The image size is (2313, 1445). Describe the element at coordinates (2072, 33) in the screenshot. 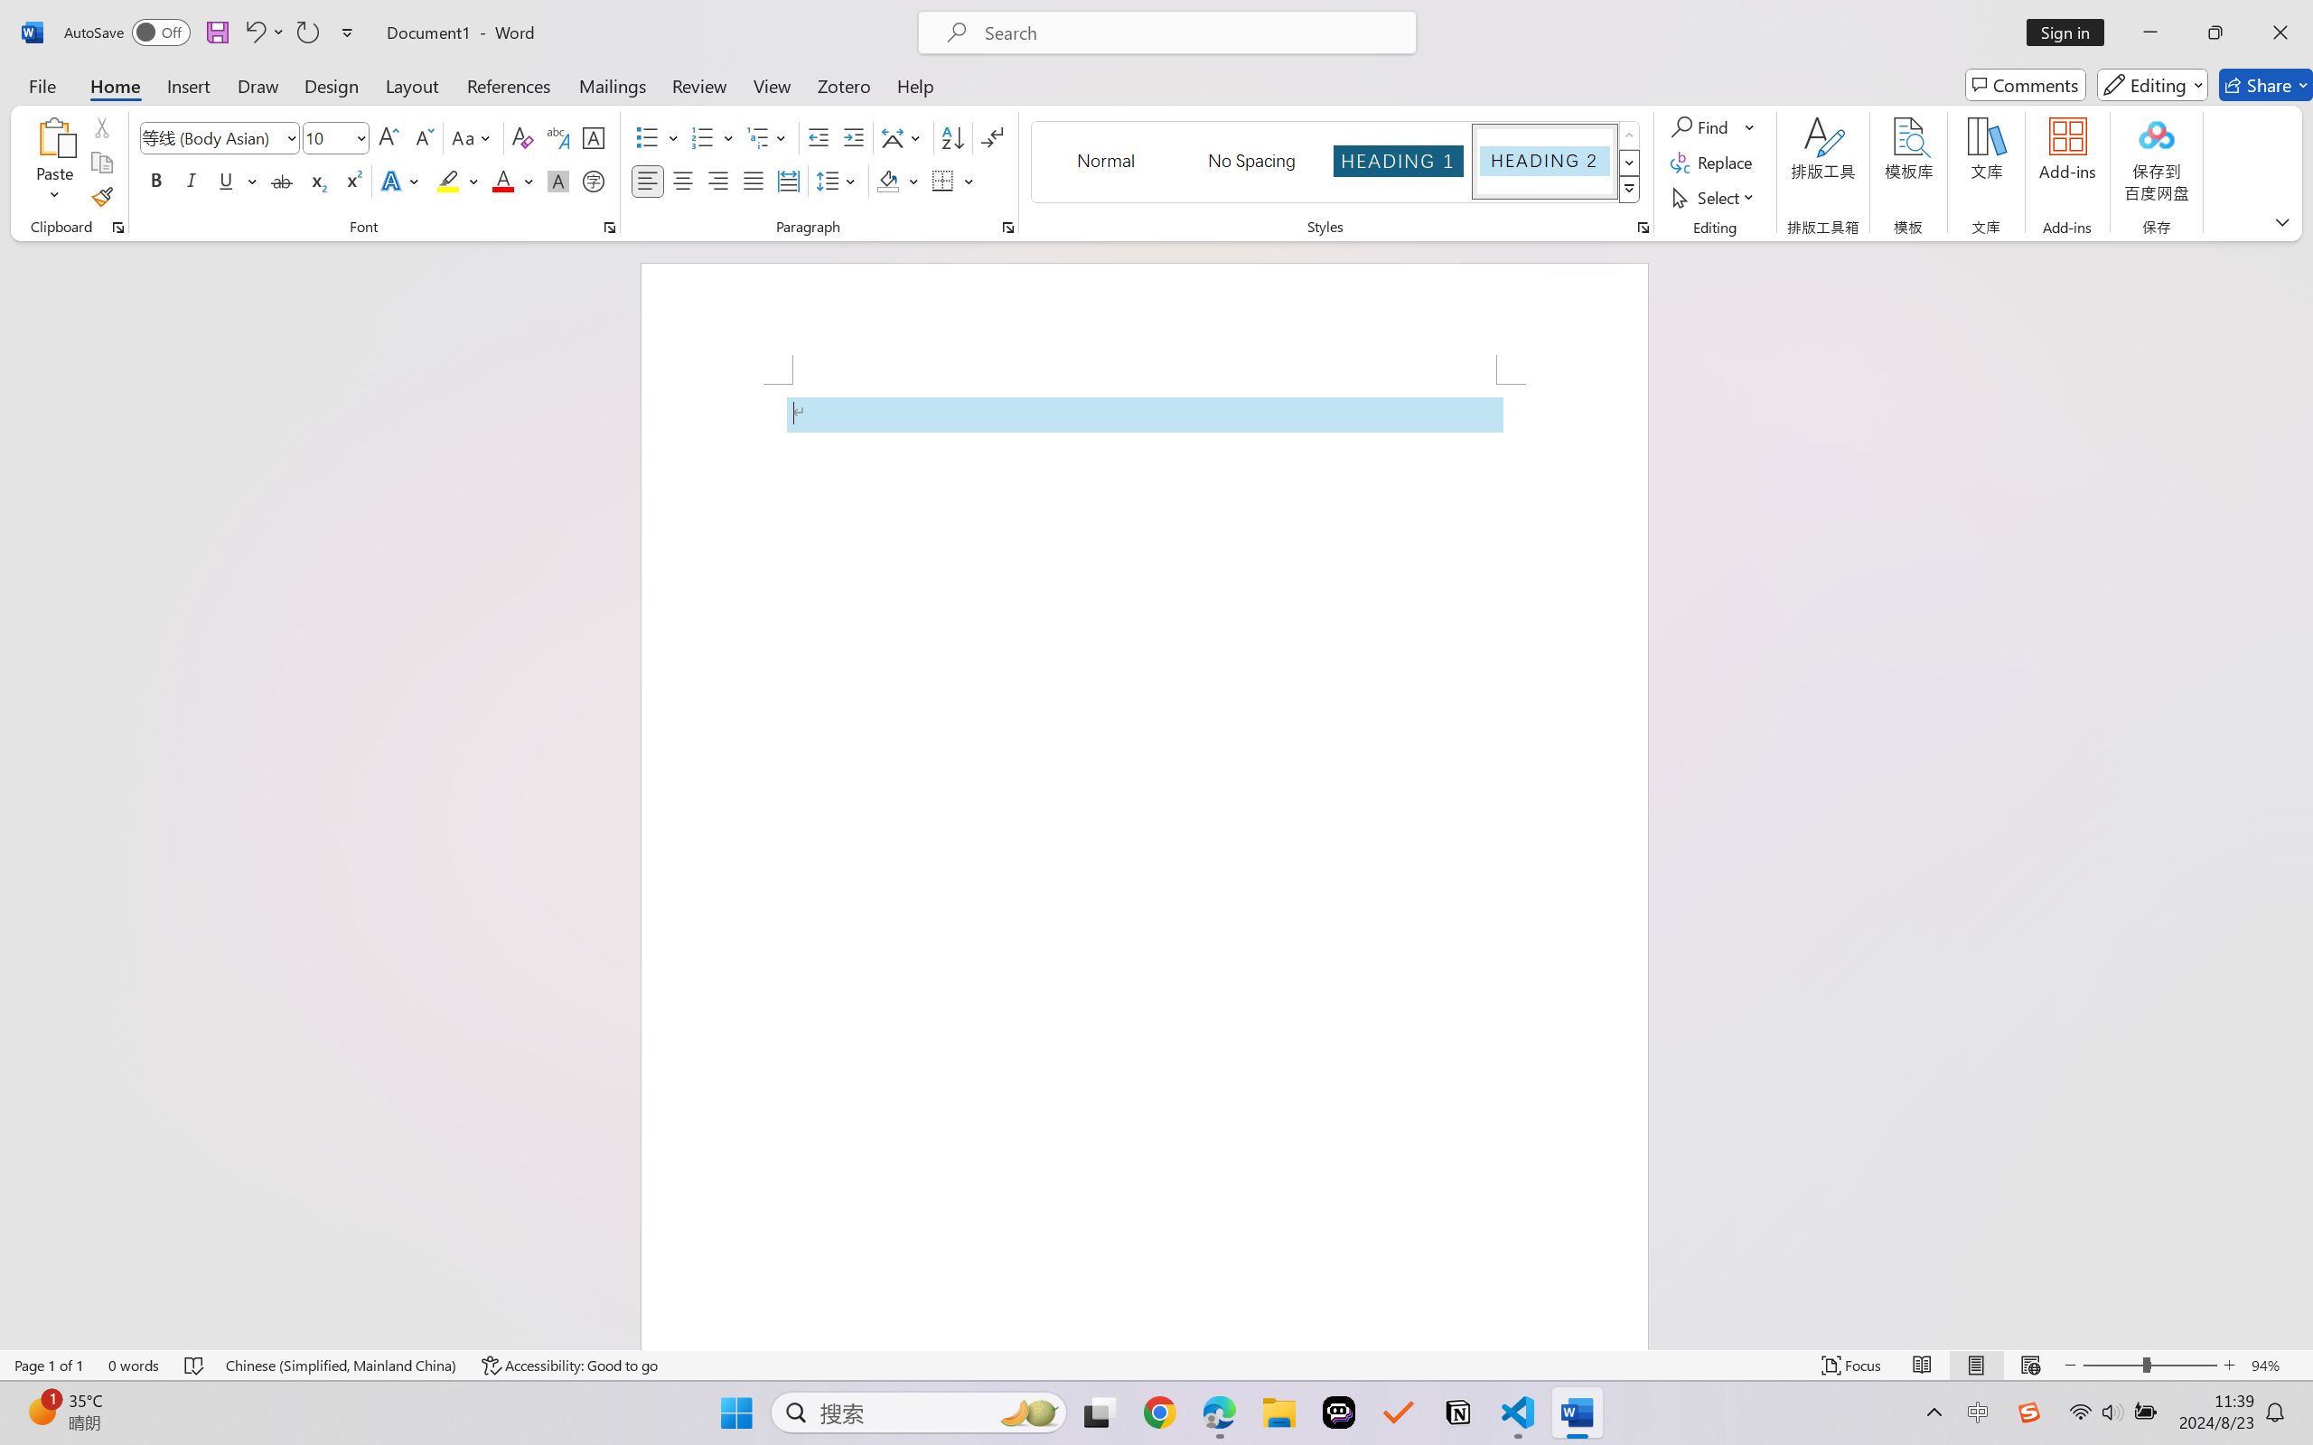

I see `Sign in` at that location.